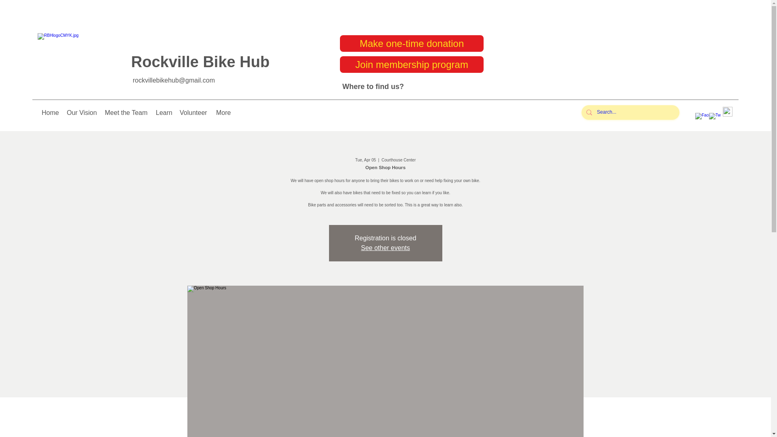 This screenshot has width=777, height=437. What do you see at coordinates (412, 44) in the screenshot?
I see `Make one-time donation` at bounding box center [412, 44].